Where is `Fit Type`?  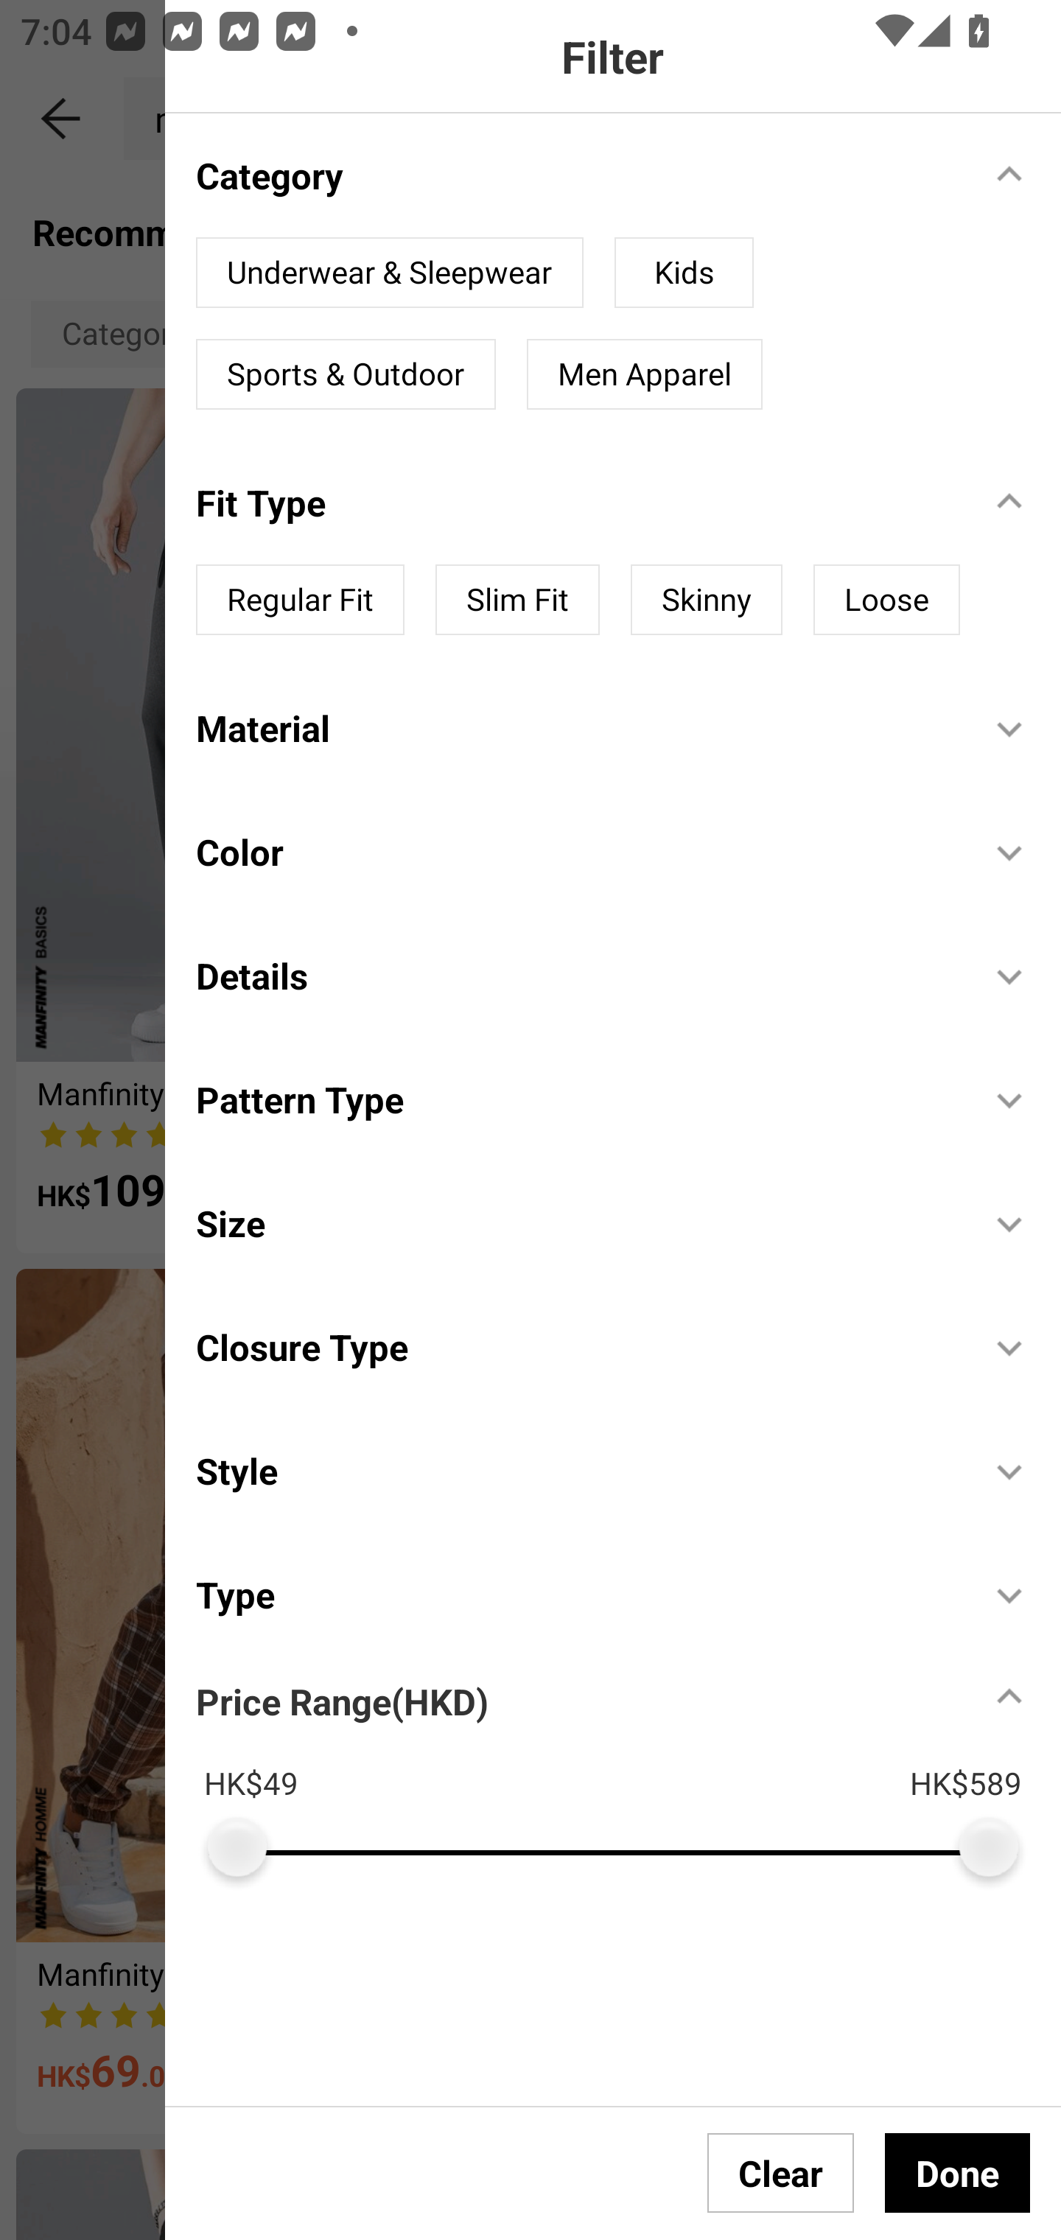 Fit Type is located at coordinates (577, 503).